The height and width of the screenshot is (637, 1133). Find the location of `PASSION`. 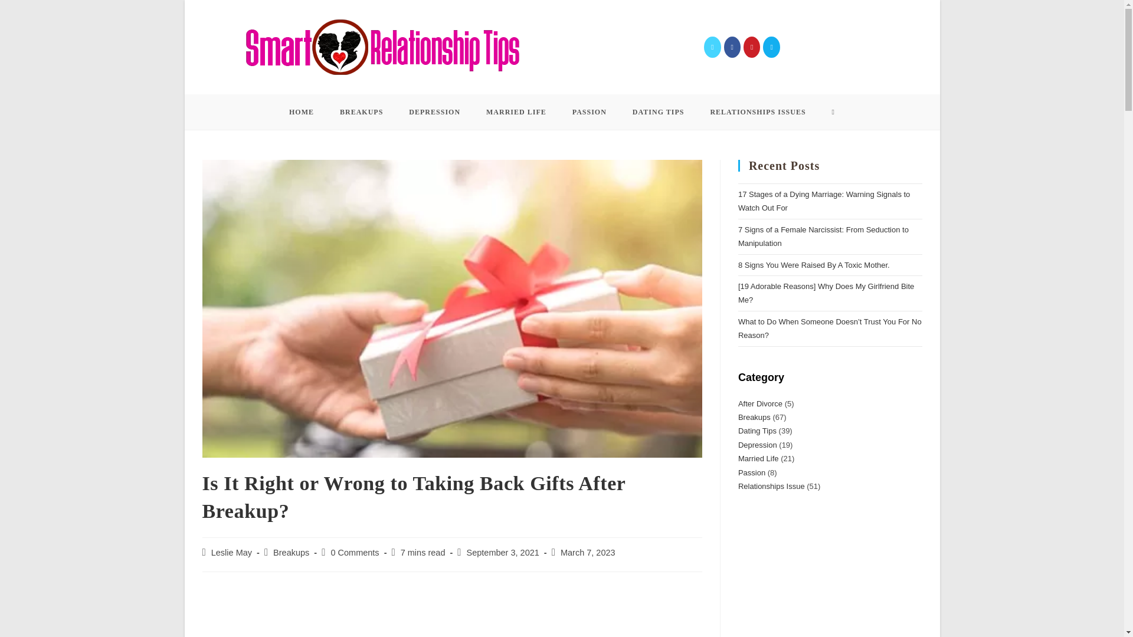

PASSION is located at coordinates (590, 112).